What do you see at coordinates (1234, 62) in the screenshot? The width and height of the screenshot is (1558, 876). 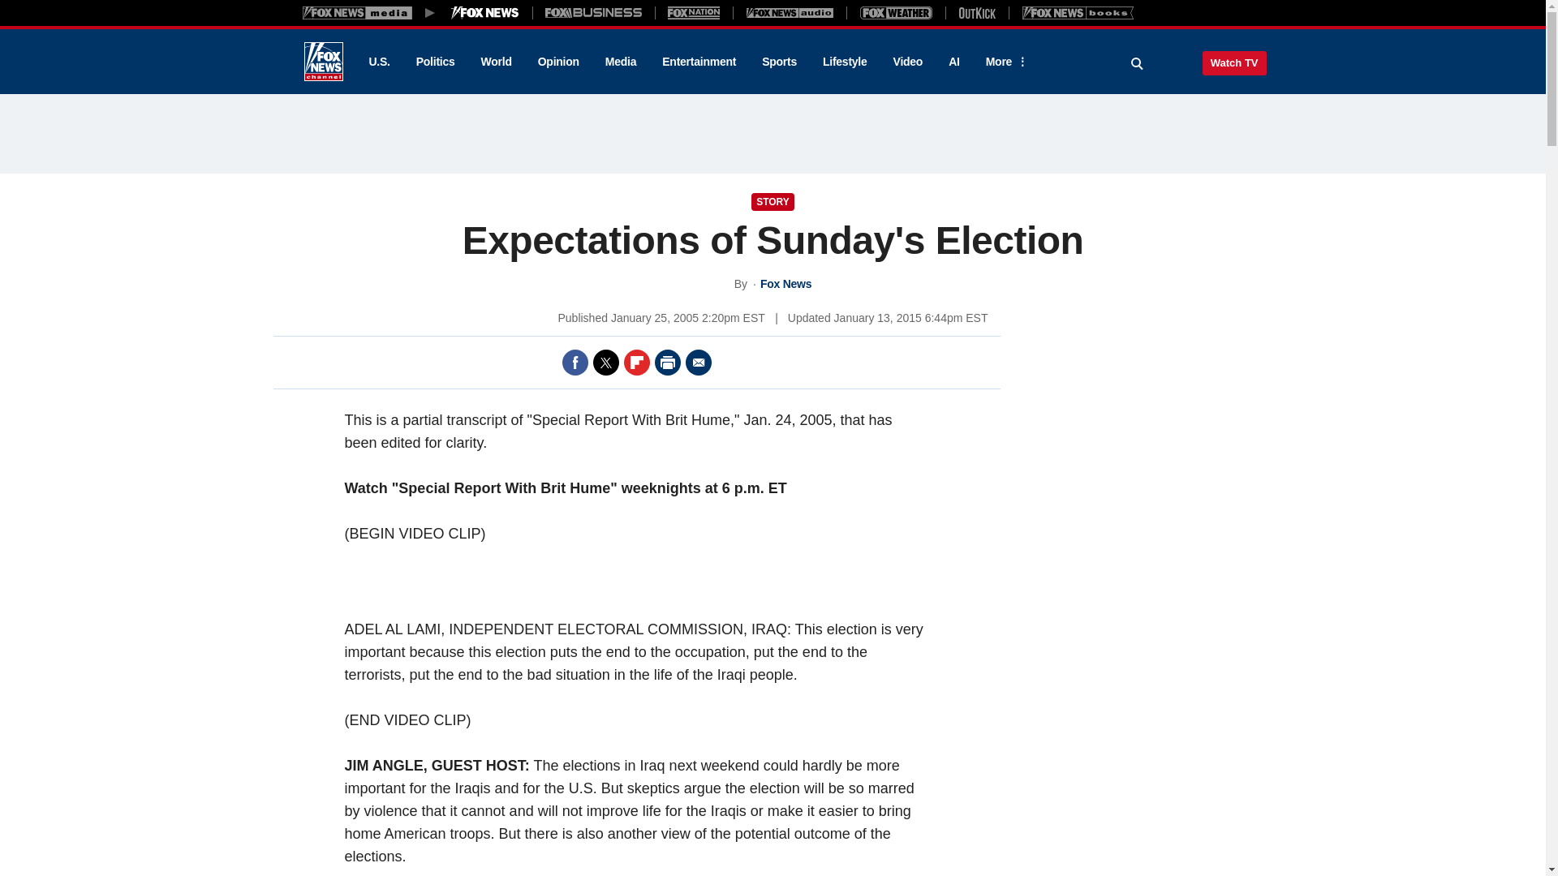 I see `Watch TV` at bounding box center [1234, 62].